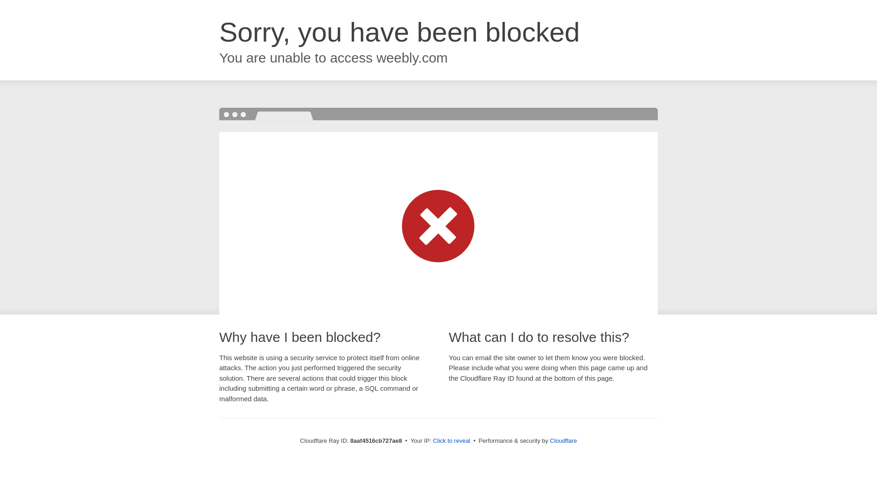 The width and height of the screenshot is (877, 493). I want to click on Click to reveal, so click(451, 441).